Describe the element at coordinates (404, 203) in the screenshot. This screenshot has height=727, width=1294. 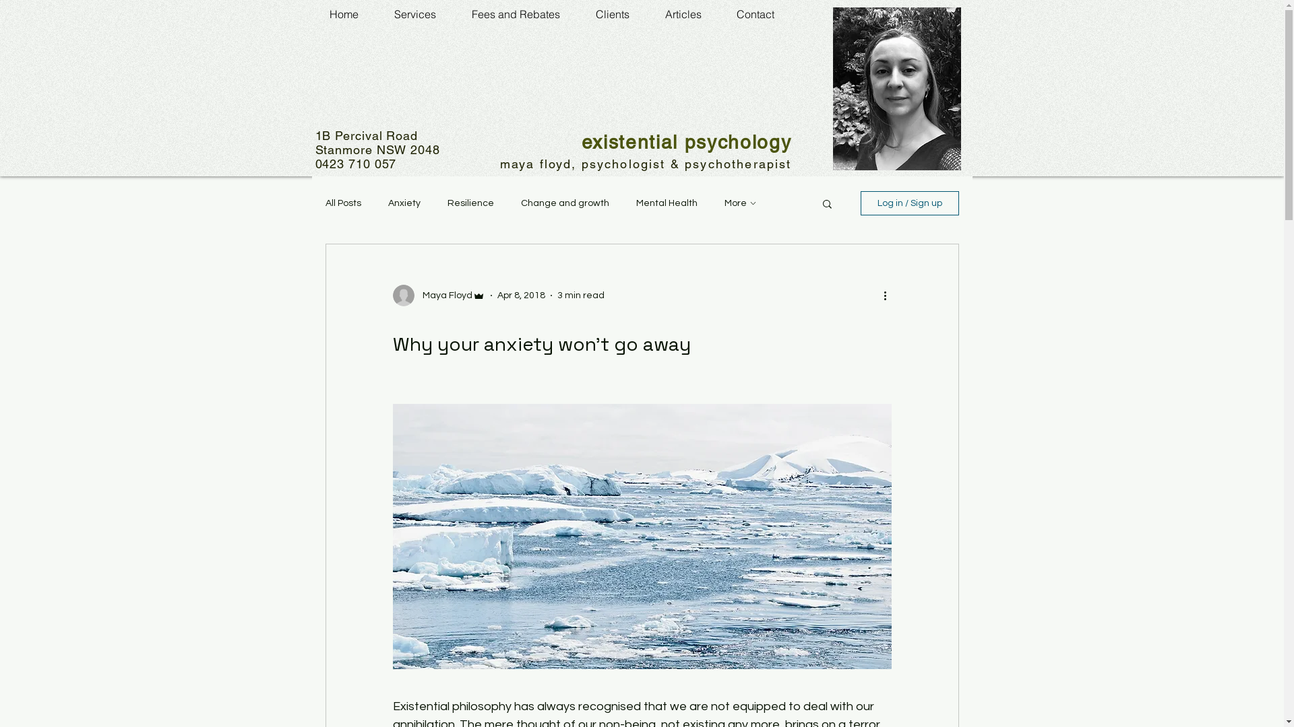
I see `Anxiety` at that location.